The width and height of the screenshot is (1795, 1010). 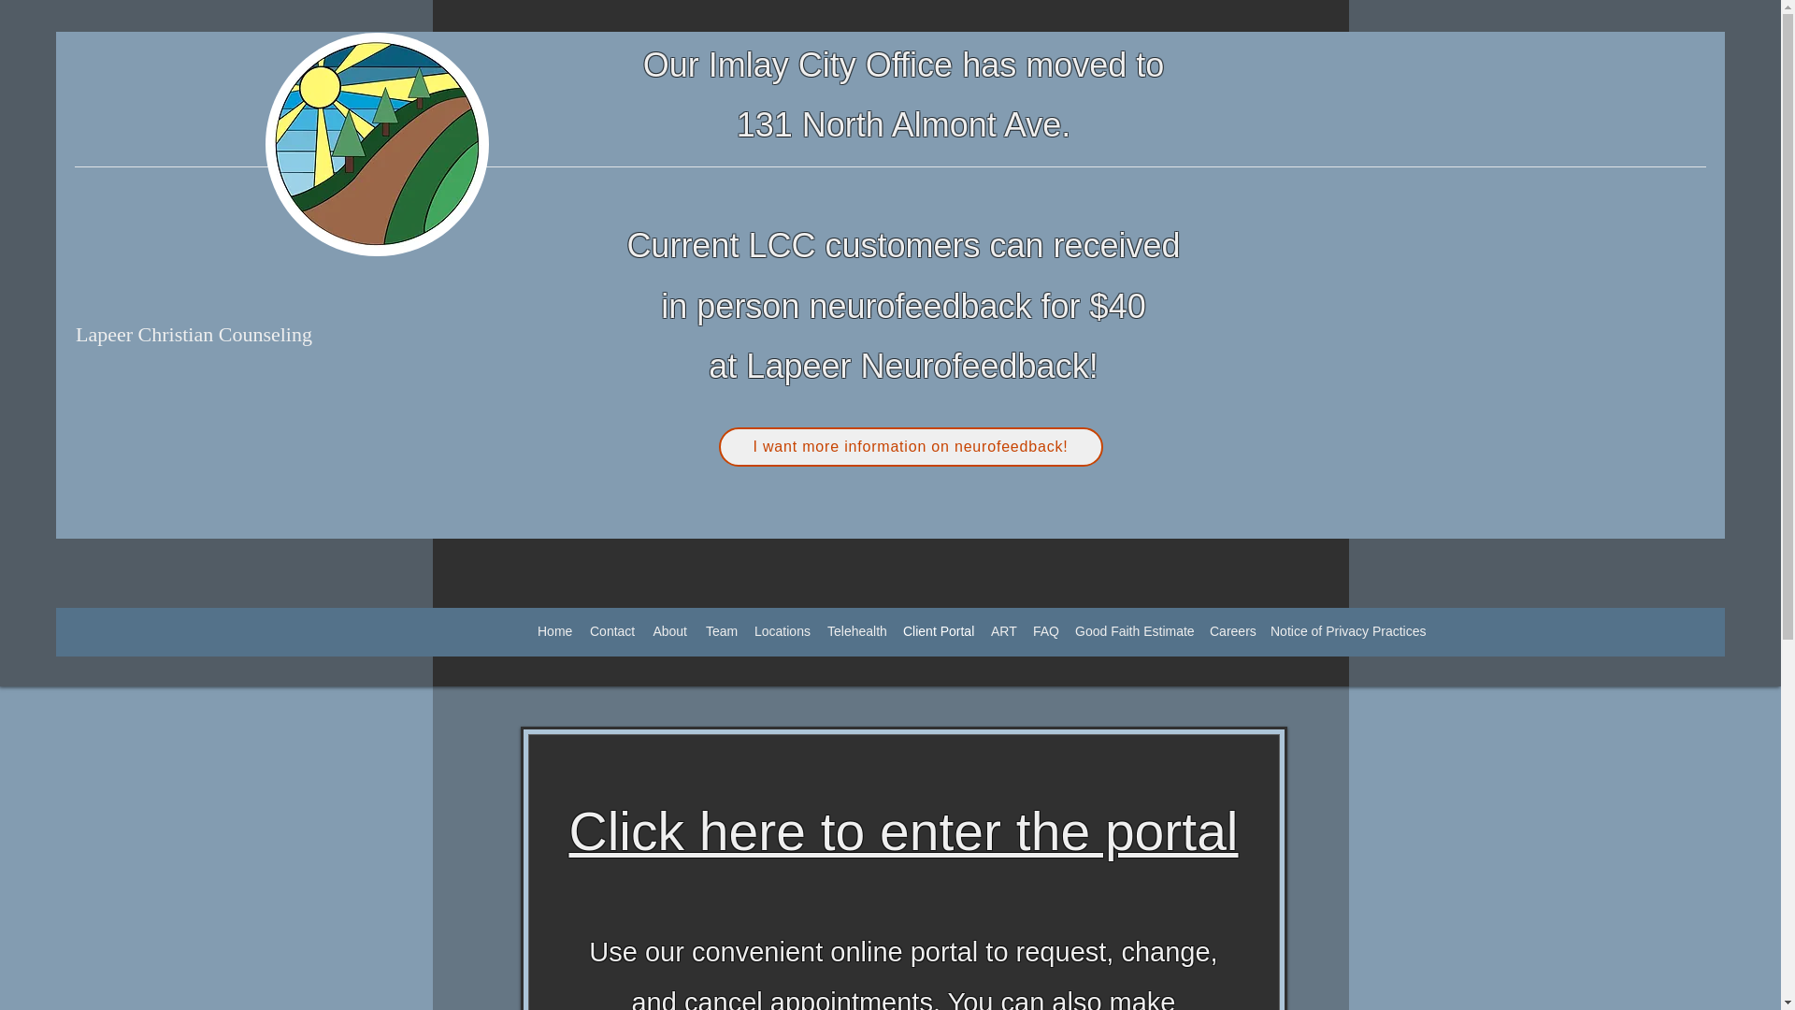 What do you see at coordinates (669, 630) in the screenshot?
I see `About` at bounding box center [669, 630].